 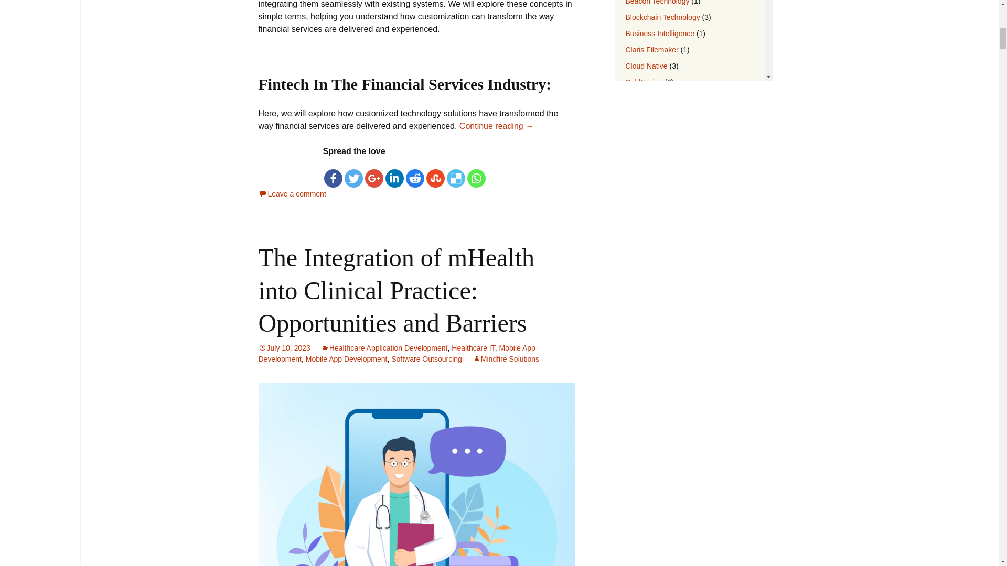 I want to click on View all posts by Mindfire Solutions, so click(x=506, y=359).